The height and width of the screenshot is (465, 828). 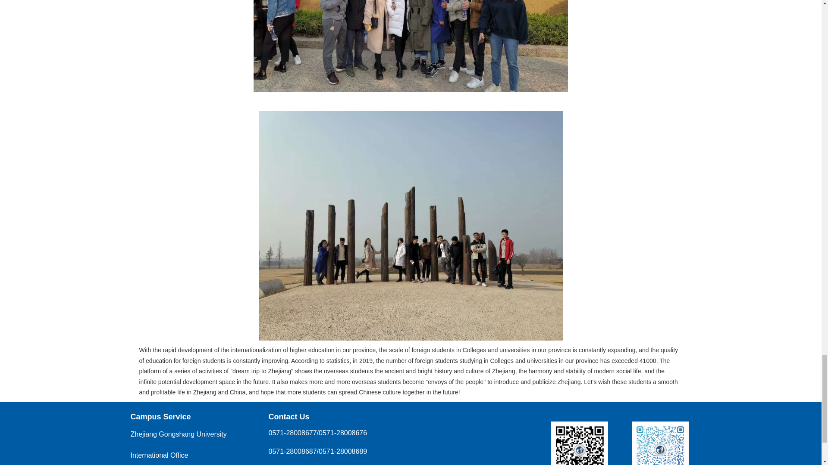 What do you see at coordinates (159, 455) in the screenshot?
I see `International Office` at bounding box center [159, 455].